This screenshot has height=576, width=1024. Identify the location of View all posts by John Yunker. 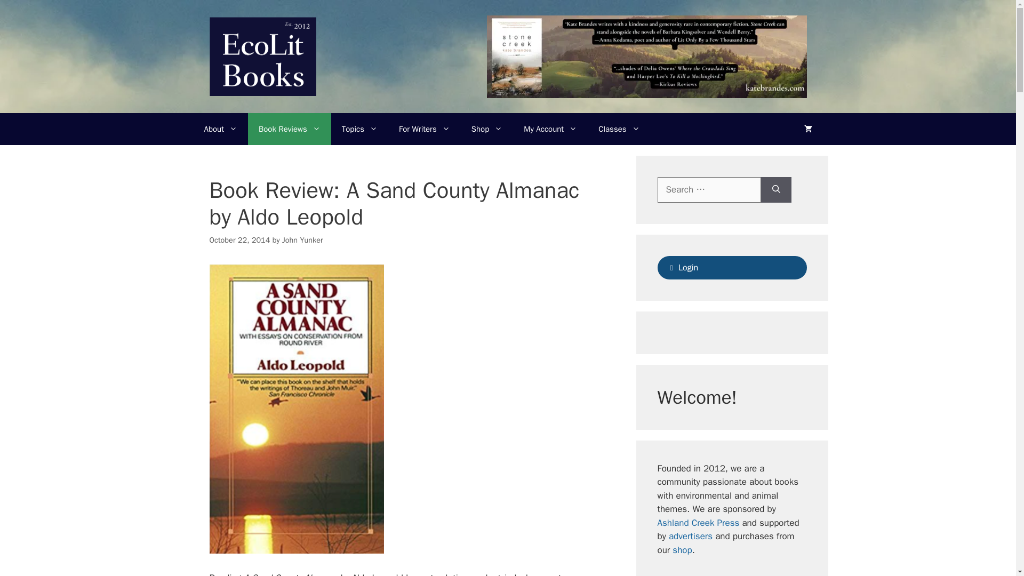
(303, 240).